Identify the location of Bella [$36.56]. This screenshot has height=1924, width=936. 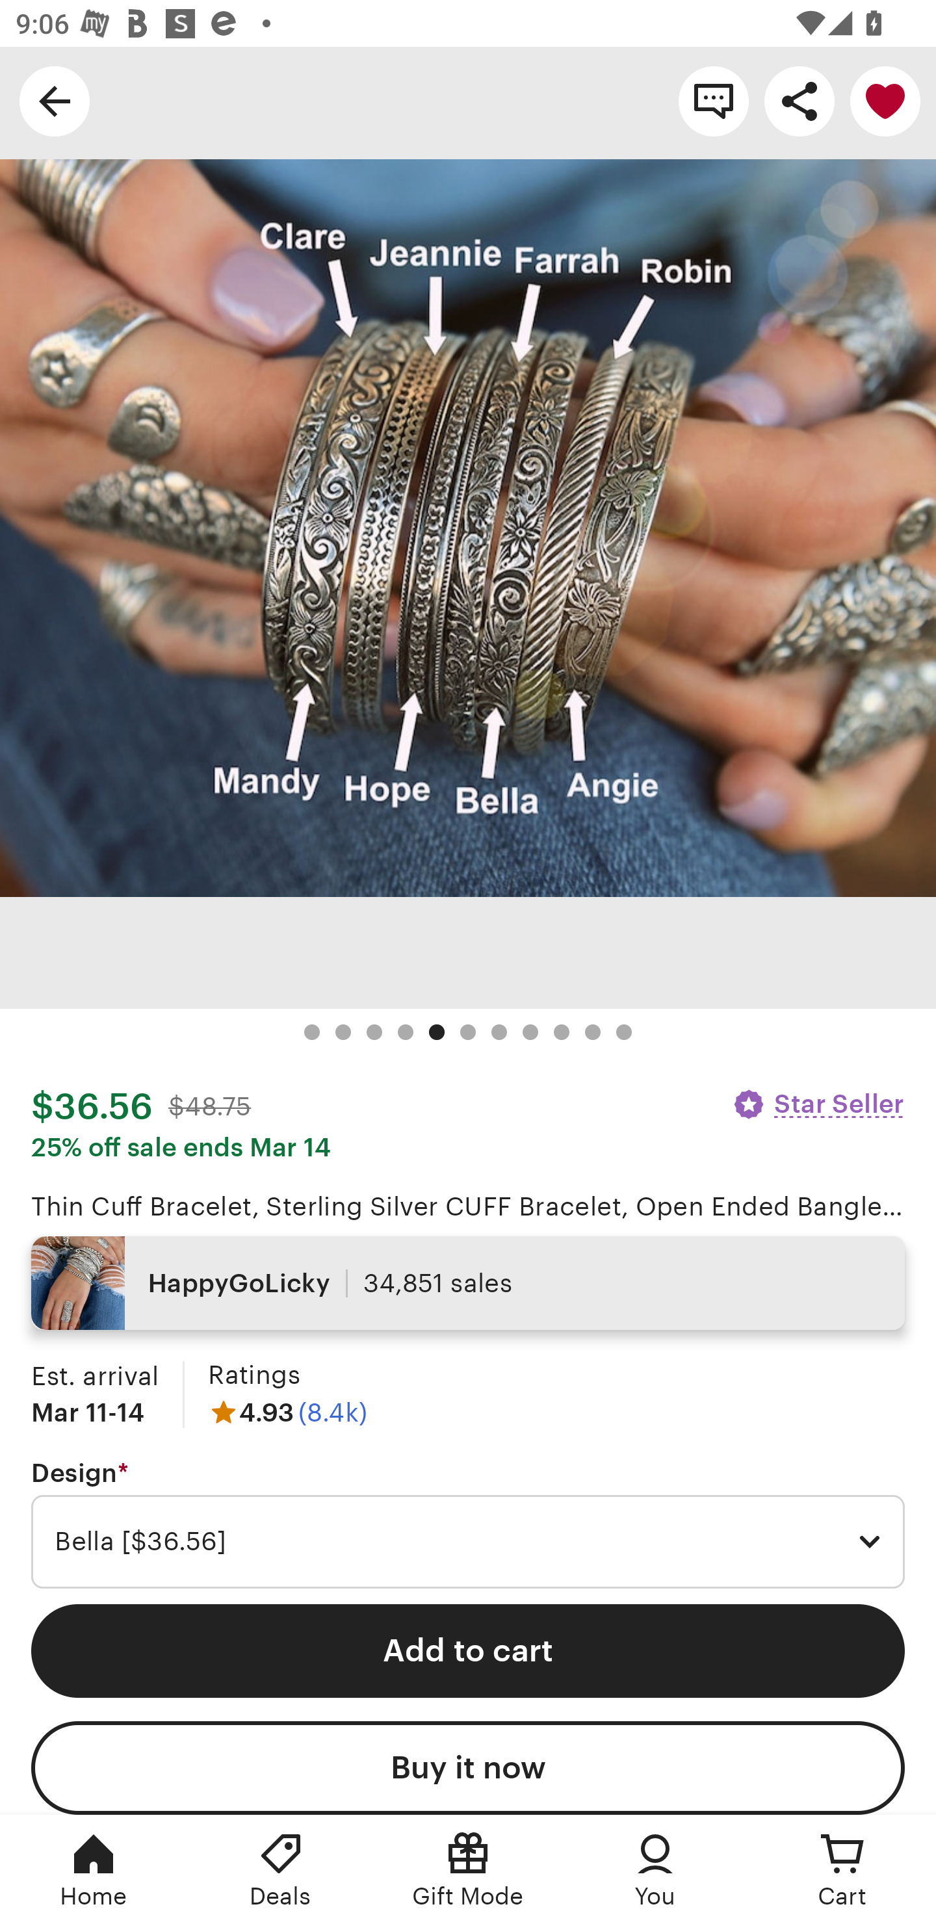
(468, 1542).